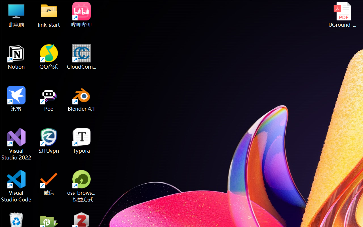 This screenshot has height=227, width=363. I want to click on Typora, so click(82, 141).